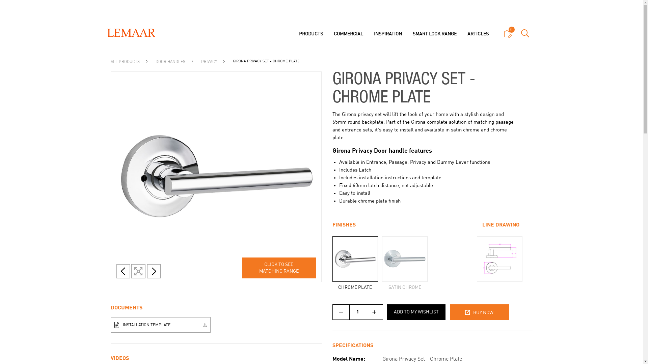 This screenshot has width=648, height=364. I want to click on BUY NOW, so click(479, 312).